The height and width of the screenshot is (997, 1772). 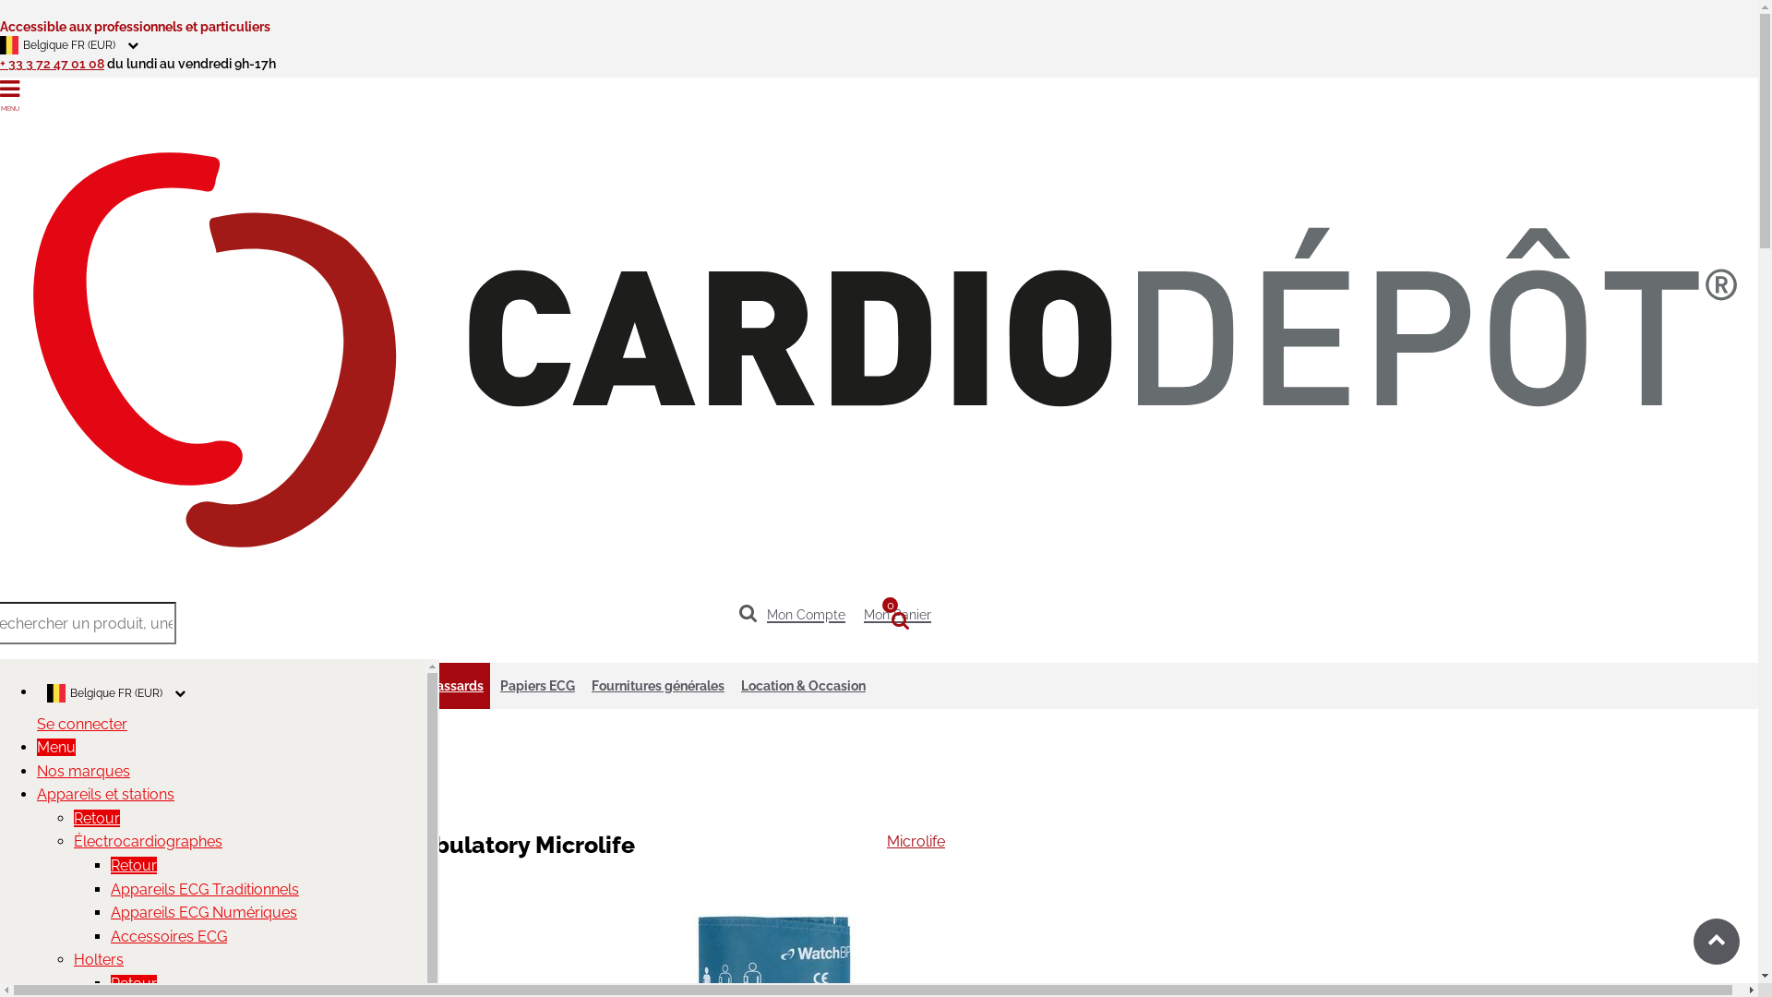 What do you see at coordinates (99, 960) in the screenshot?
I see `Holters` at bounding box center [99, 960].